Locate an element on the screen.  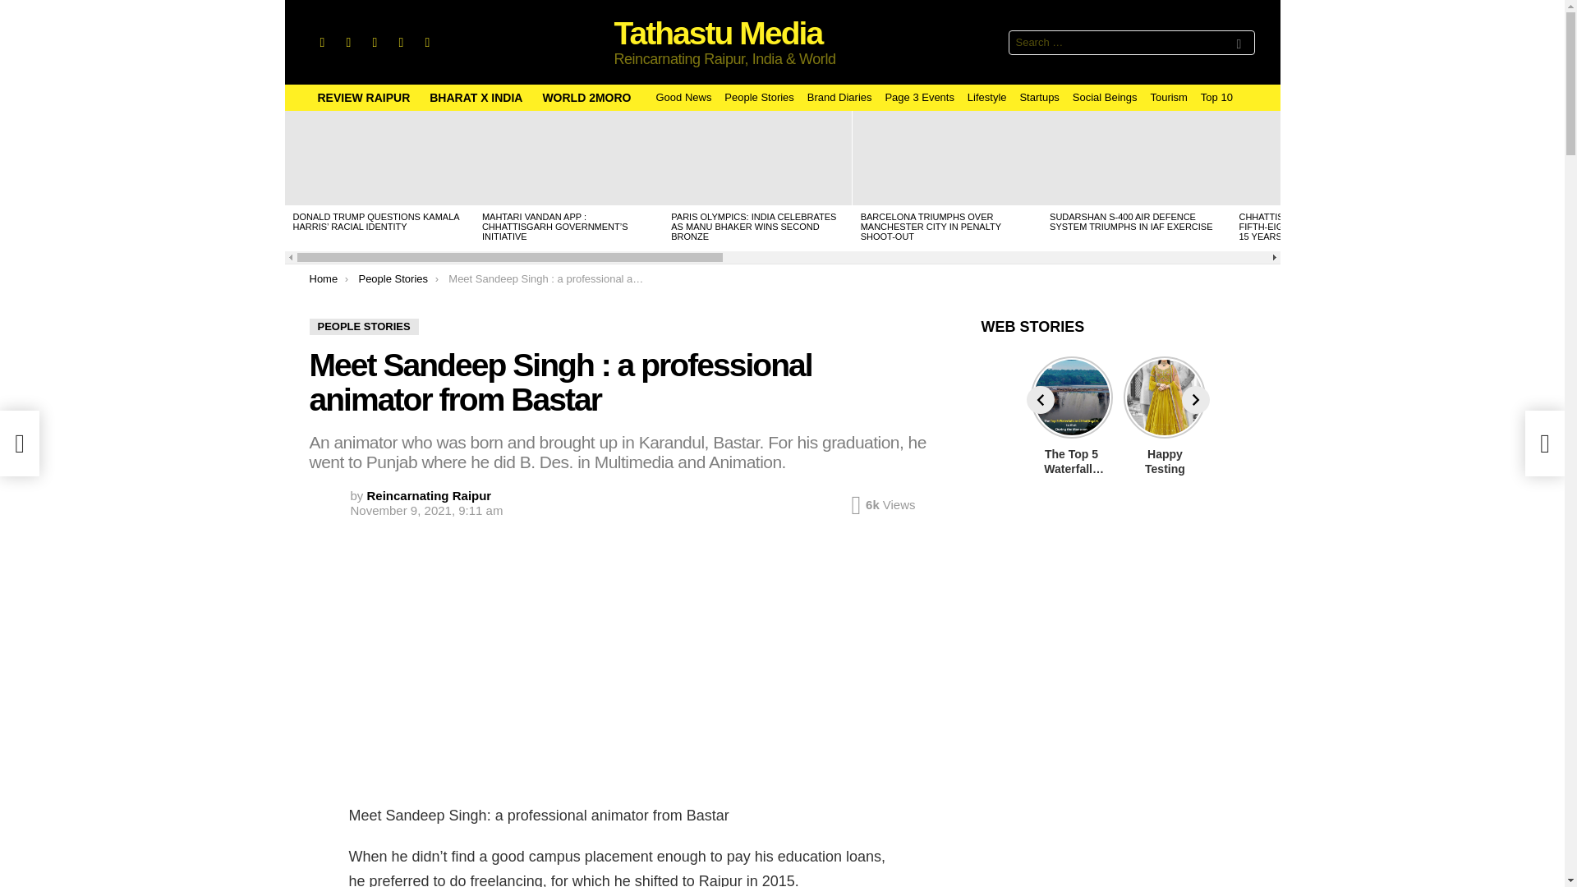
REVIEW RAIPUR is located at coordinates (363, 97).